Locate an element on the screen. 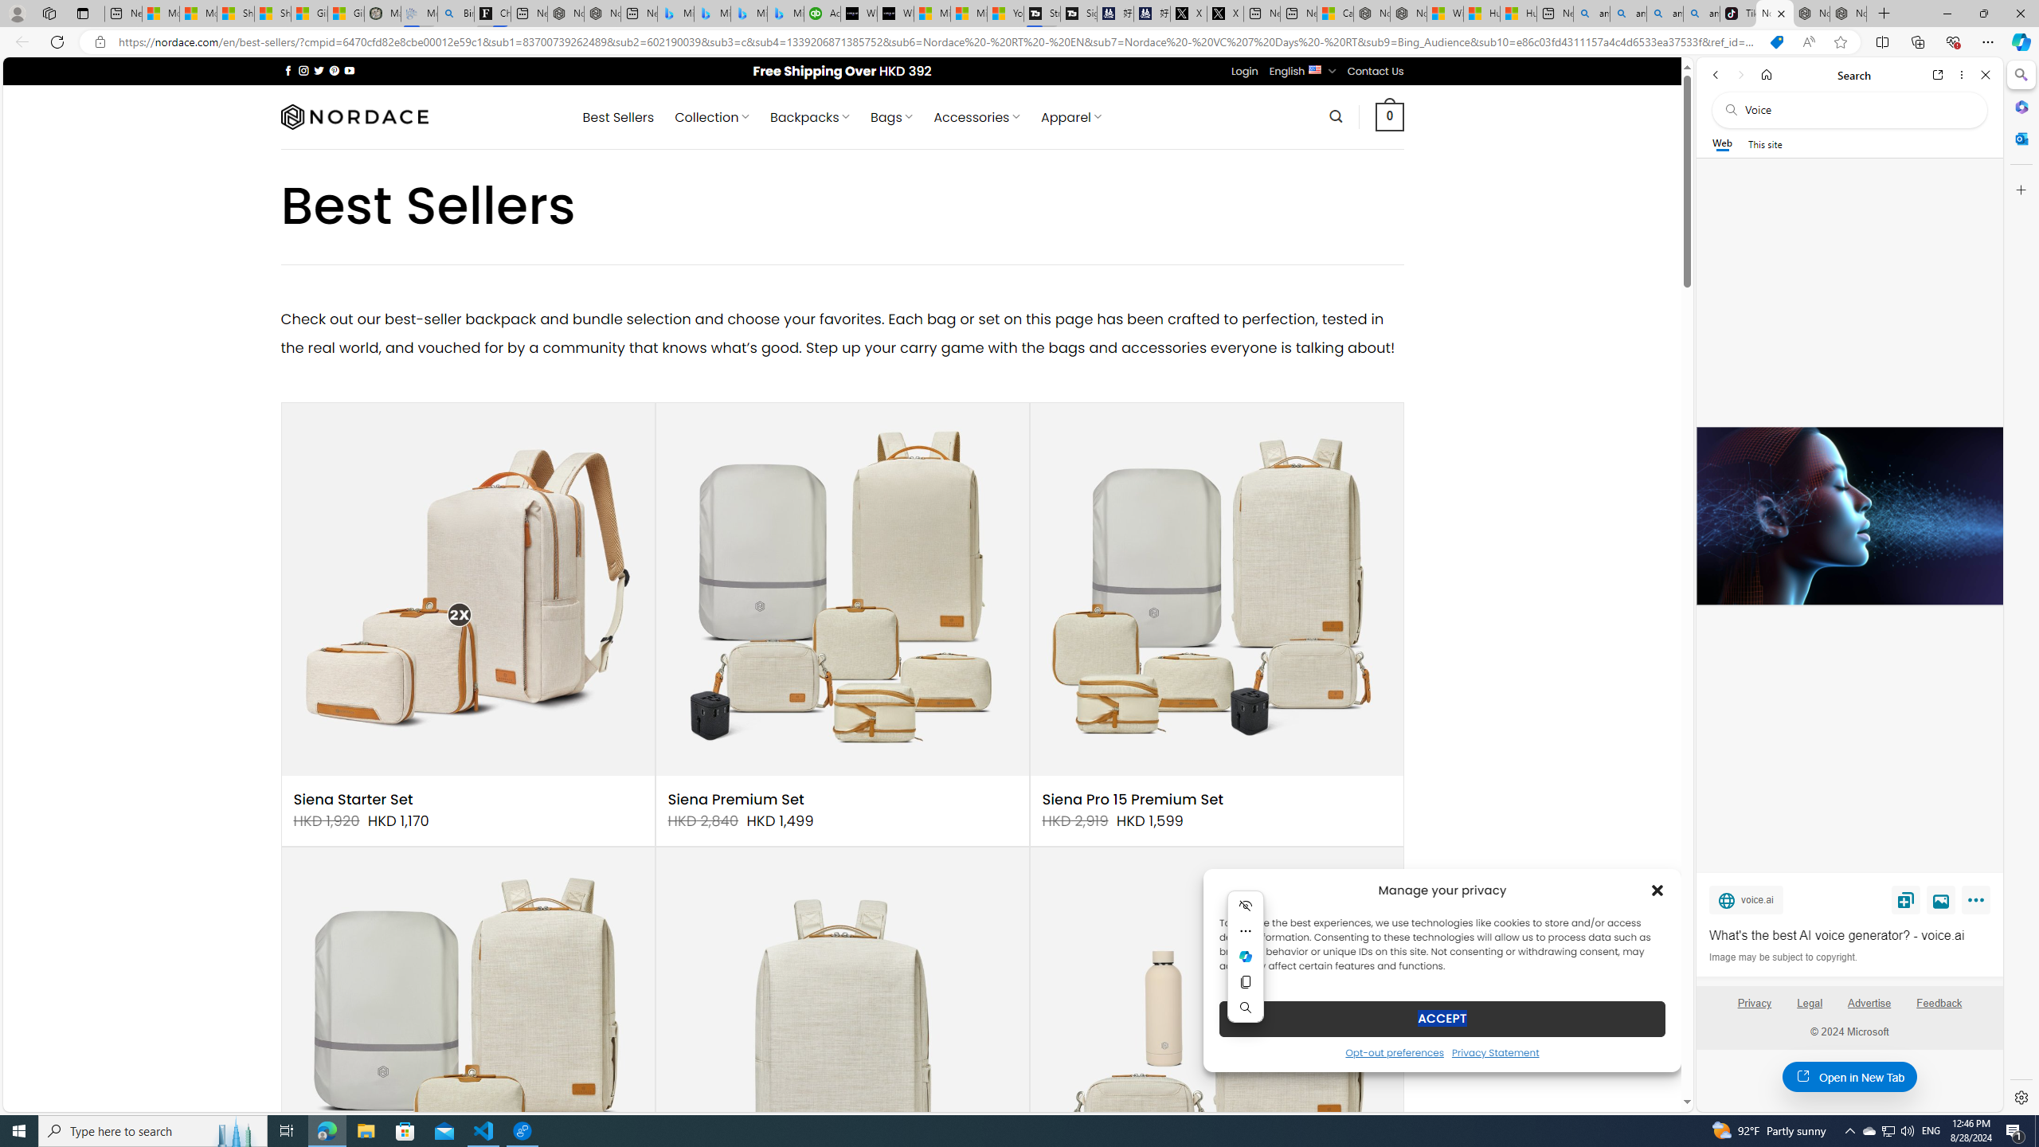    0   is located at coordinates (1391, 116).